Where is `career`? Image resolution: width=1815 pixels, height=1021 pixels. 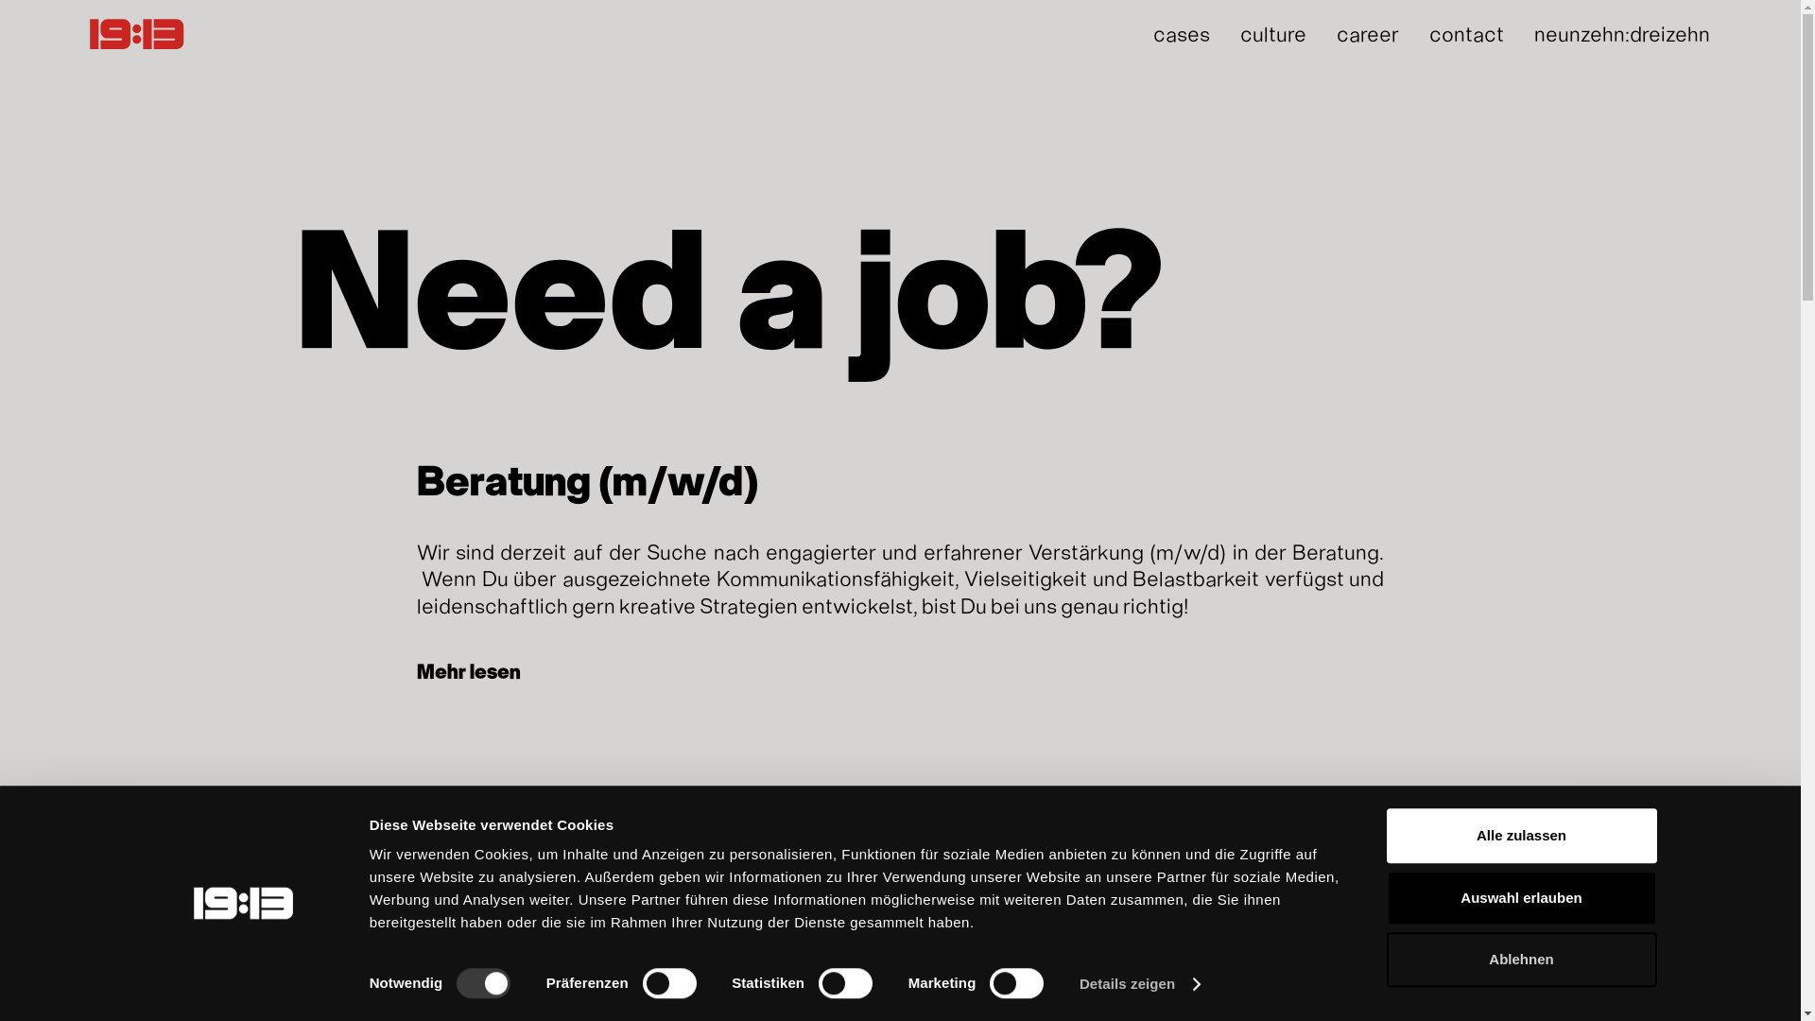
career is located at coordinates (1368, 34).